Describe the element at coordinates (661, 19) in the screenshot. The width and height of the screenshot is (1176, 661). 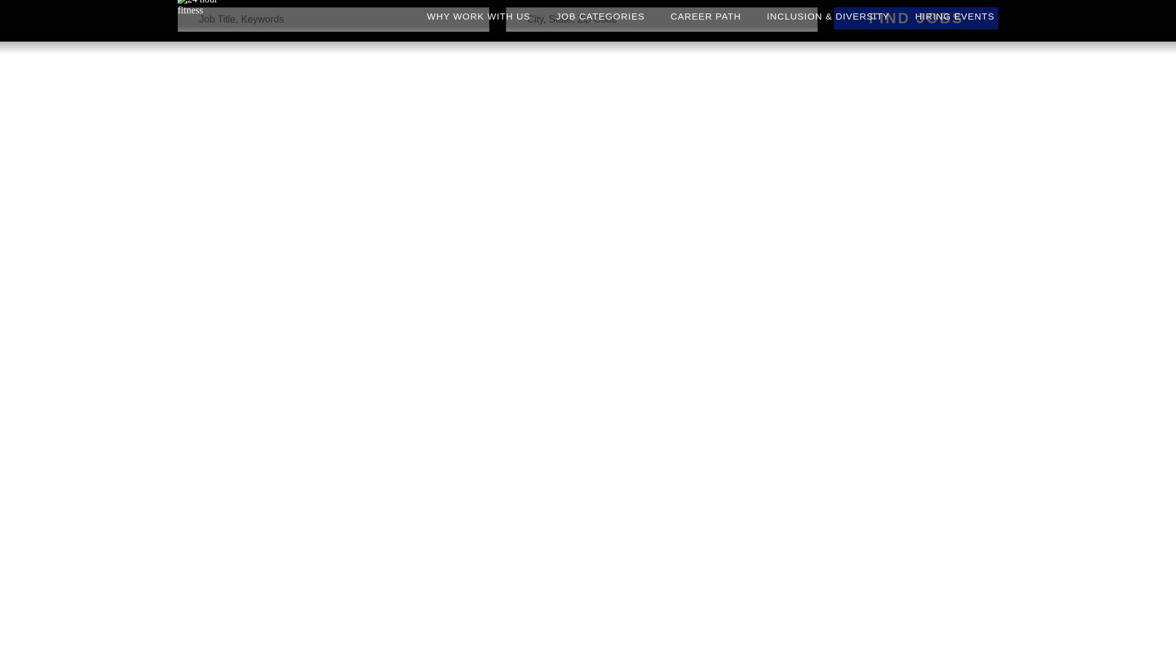
I see `Search Location` at that location.